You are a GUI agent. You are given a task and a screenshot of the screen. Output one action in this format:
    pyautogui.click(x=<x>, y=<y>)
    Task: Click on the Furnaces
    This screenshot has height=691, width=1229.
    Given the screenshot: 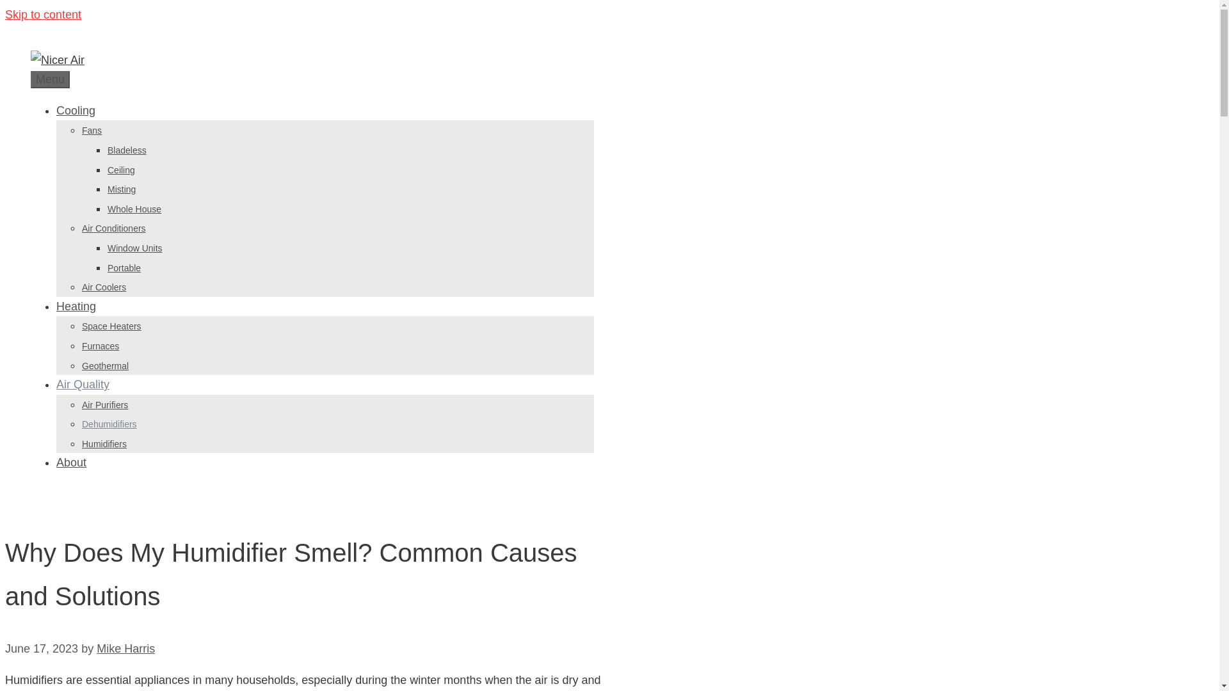 What is the action you would take?
    pyautogui.click(x=100, y=345)
    